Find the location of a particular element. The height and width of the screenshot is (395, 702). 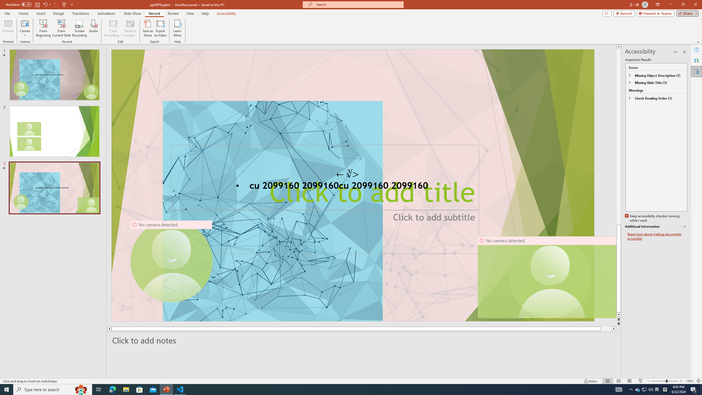

An abstract genetic concept is located at coordinates (353, 185).